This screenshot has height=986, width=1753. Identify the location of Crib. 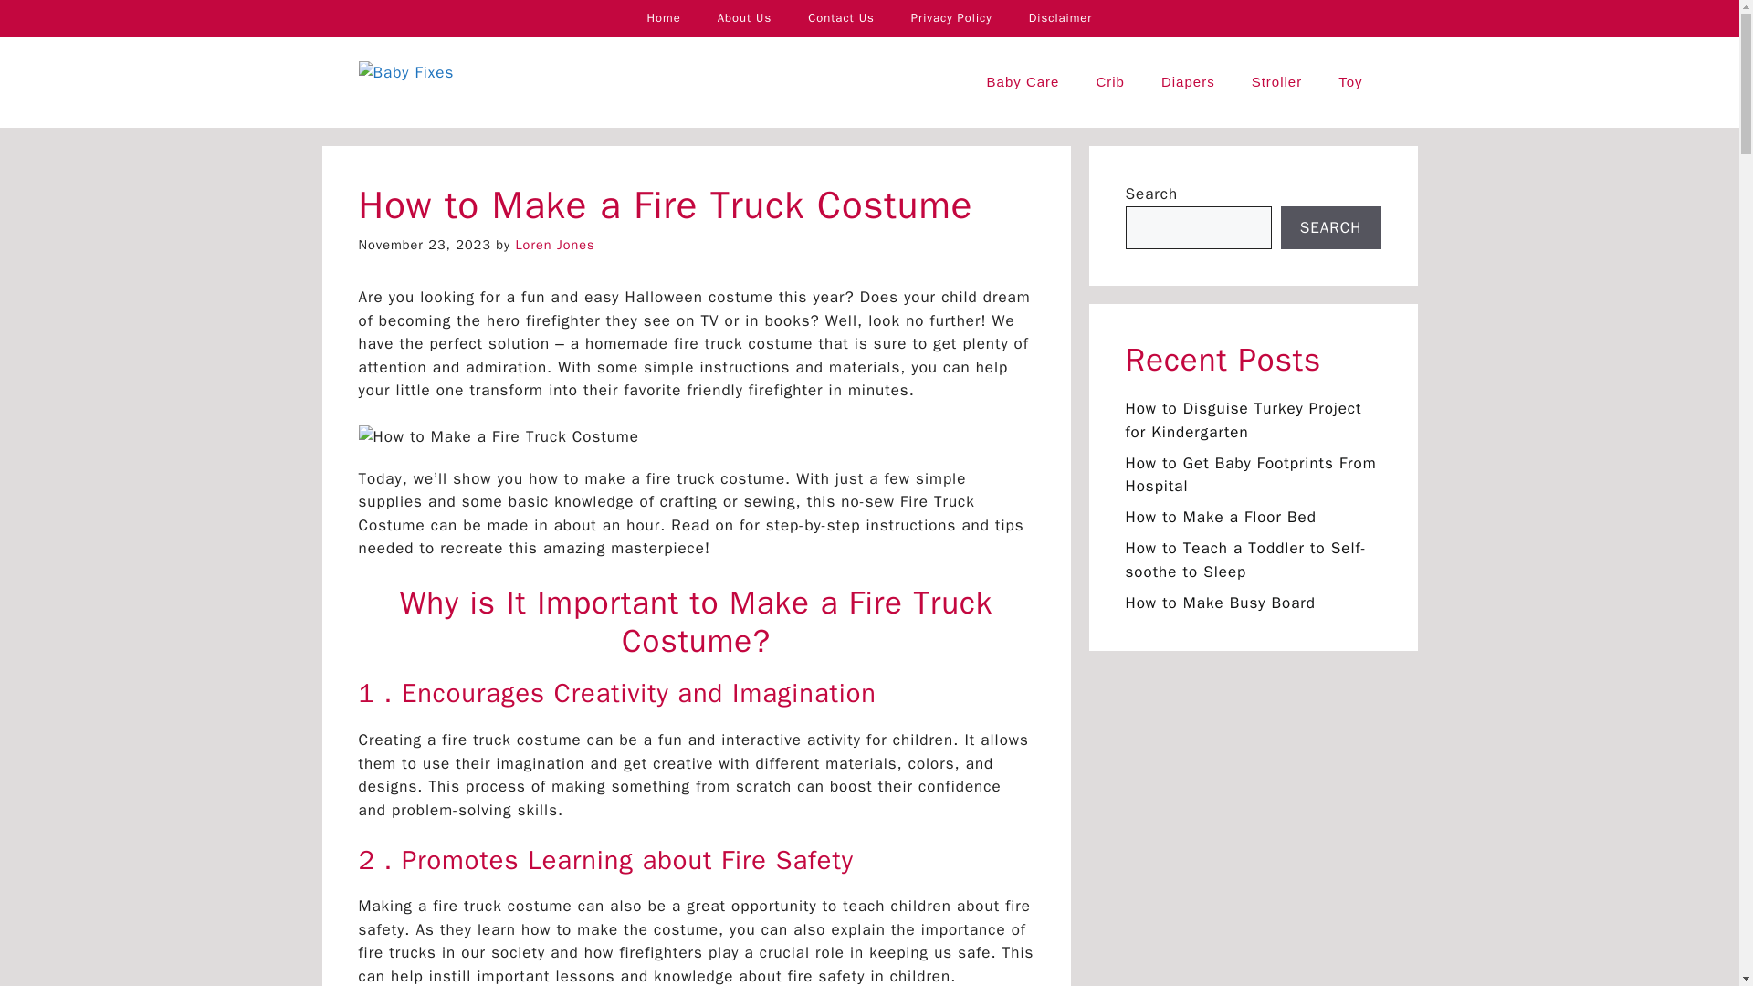
(1110, 82).